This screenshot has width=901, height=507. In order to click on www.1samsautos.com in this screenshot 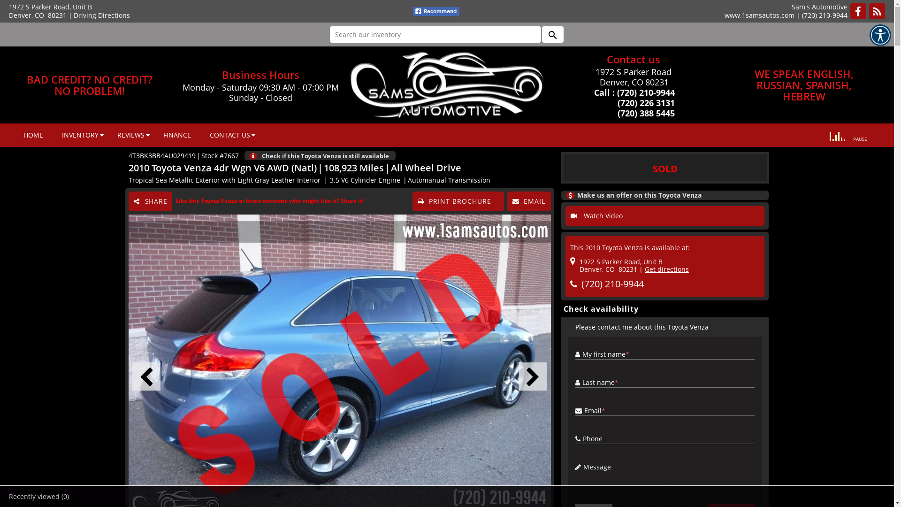, I will do `click(759, 15)`.